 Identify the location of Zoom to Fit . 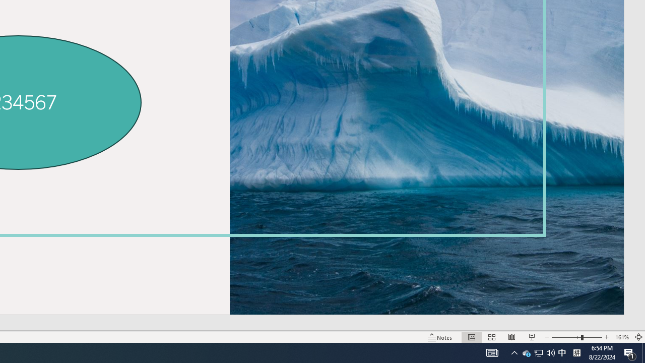
(639, 337).